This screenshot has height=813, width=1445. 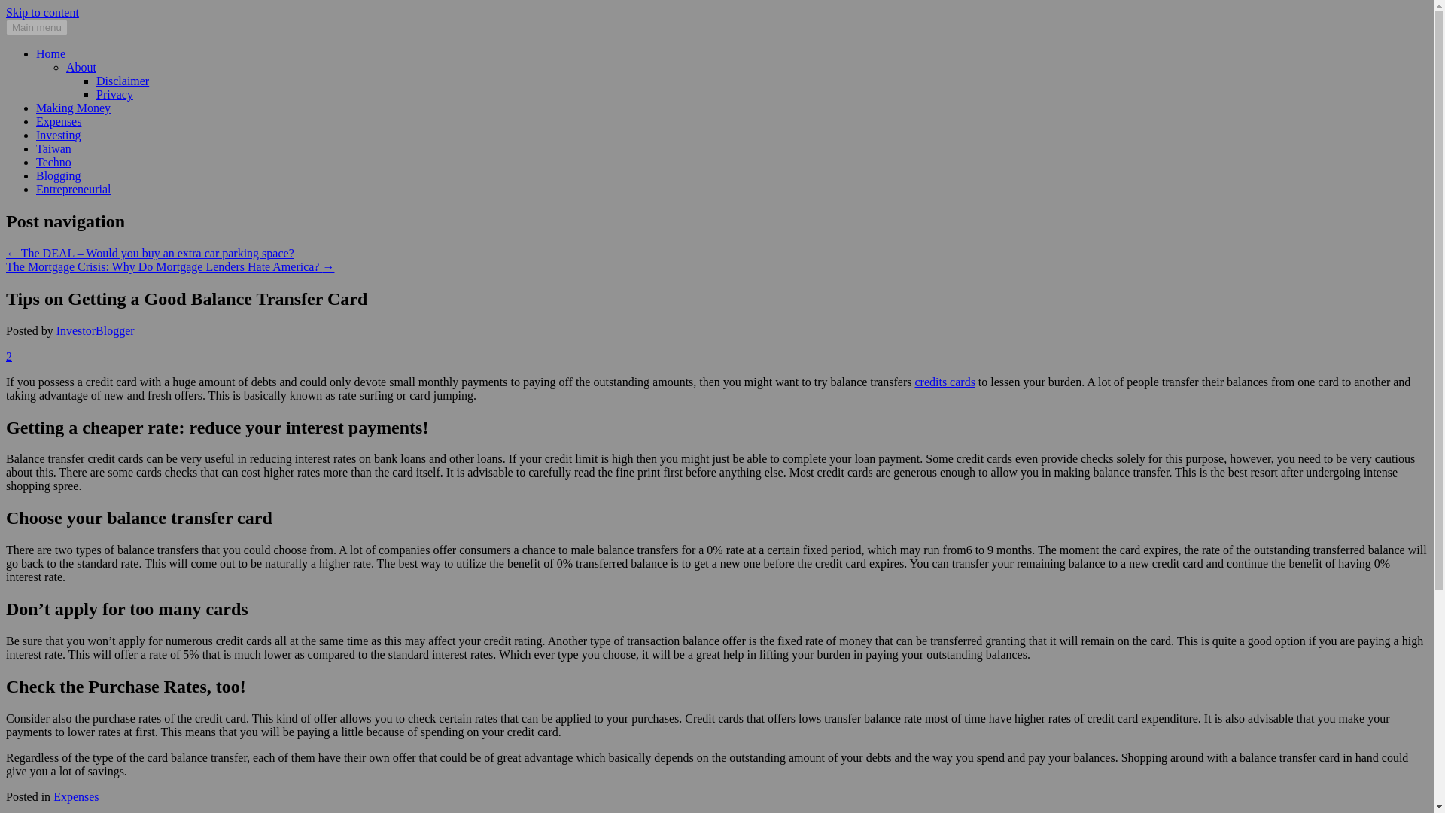 What do you see at coordinates (42, 12) in the screenshot?
I see `Skip to content` at bounding box center [42, 12].